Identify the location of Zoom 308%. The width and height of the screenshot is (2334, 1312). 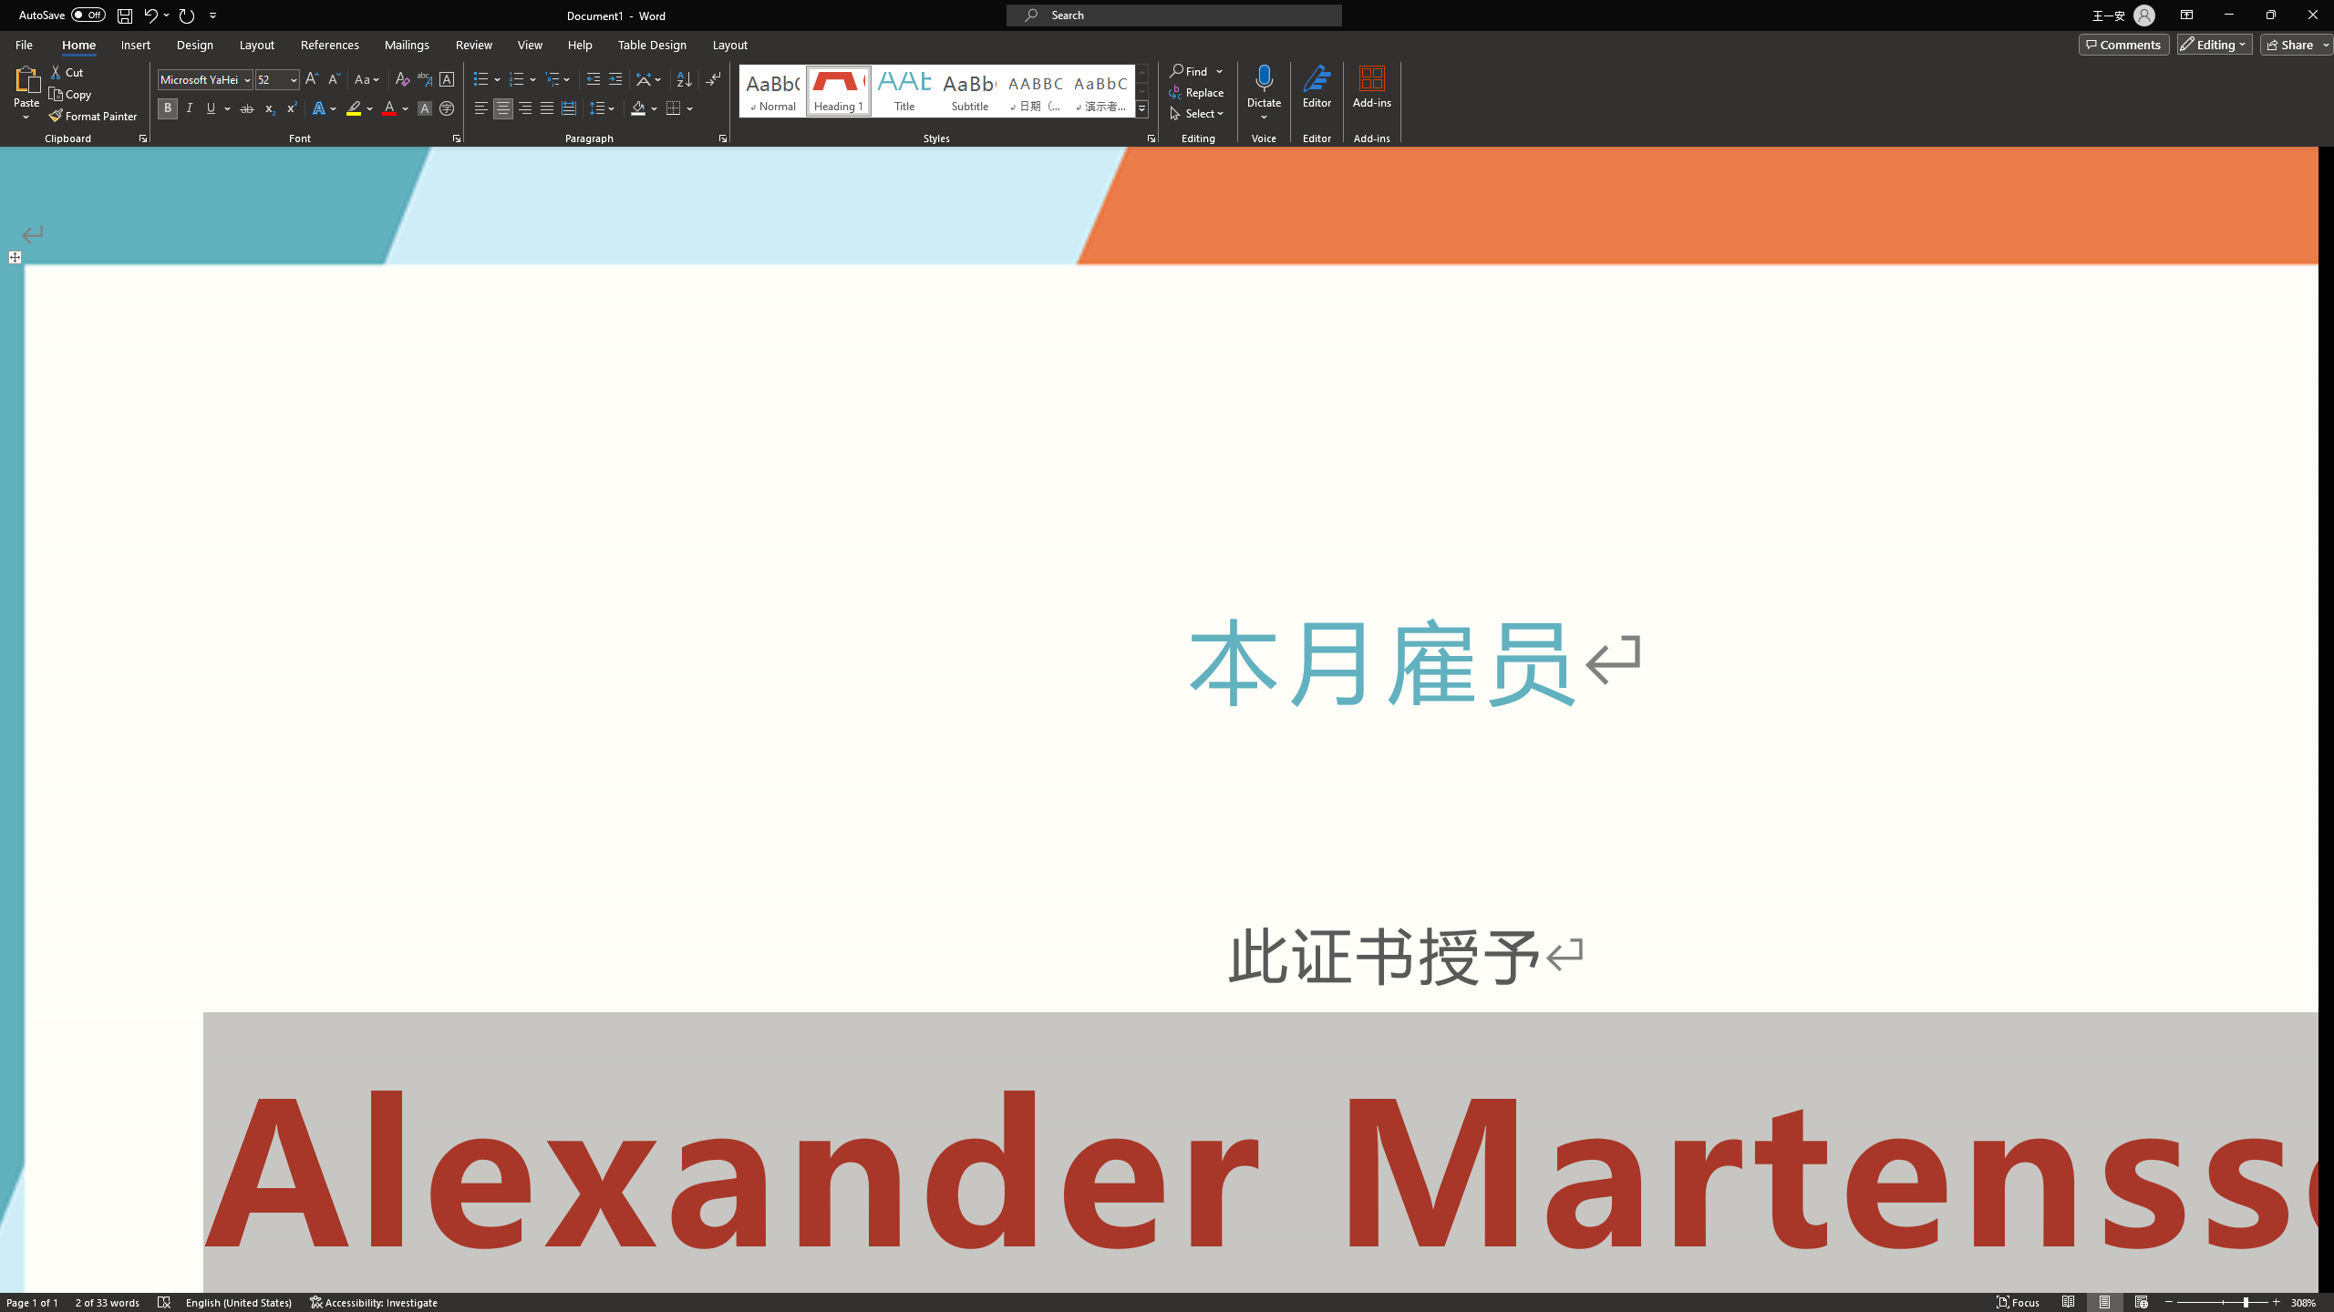
(2314, 1266).